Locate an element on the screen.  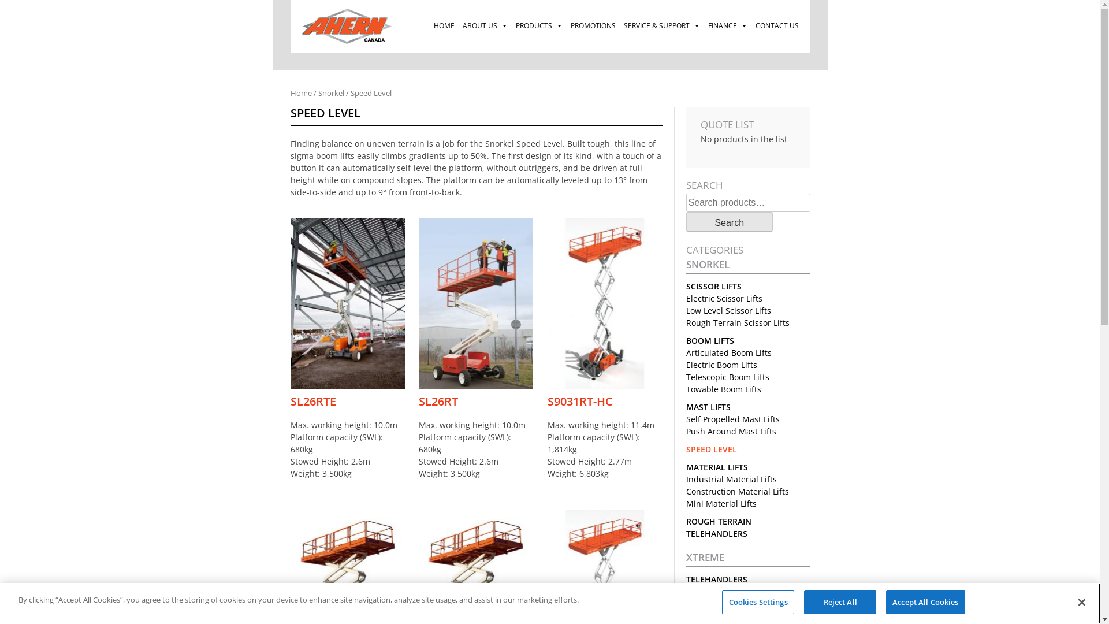
XTREME is located at coordinates (749, 559).